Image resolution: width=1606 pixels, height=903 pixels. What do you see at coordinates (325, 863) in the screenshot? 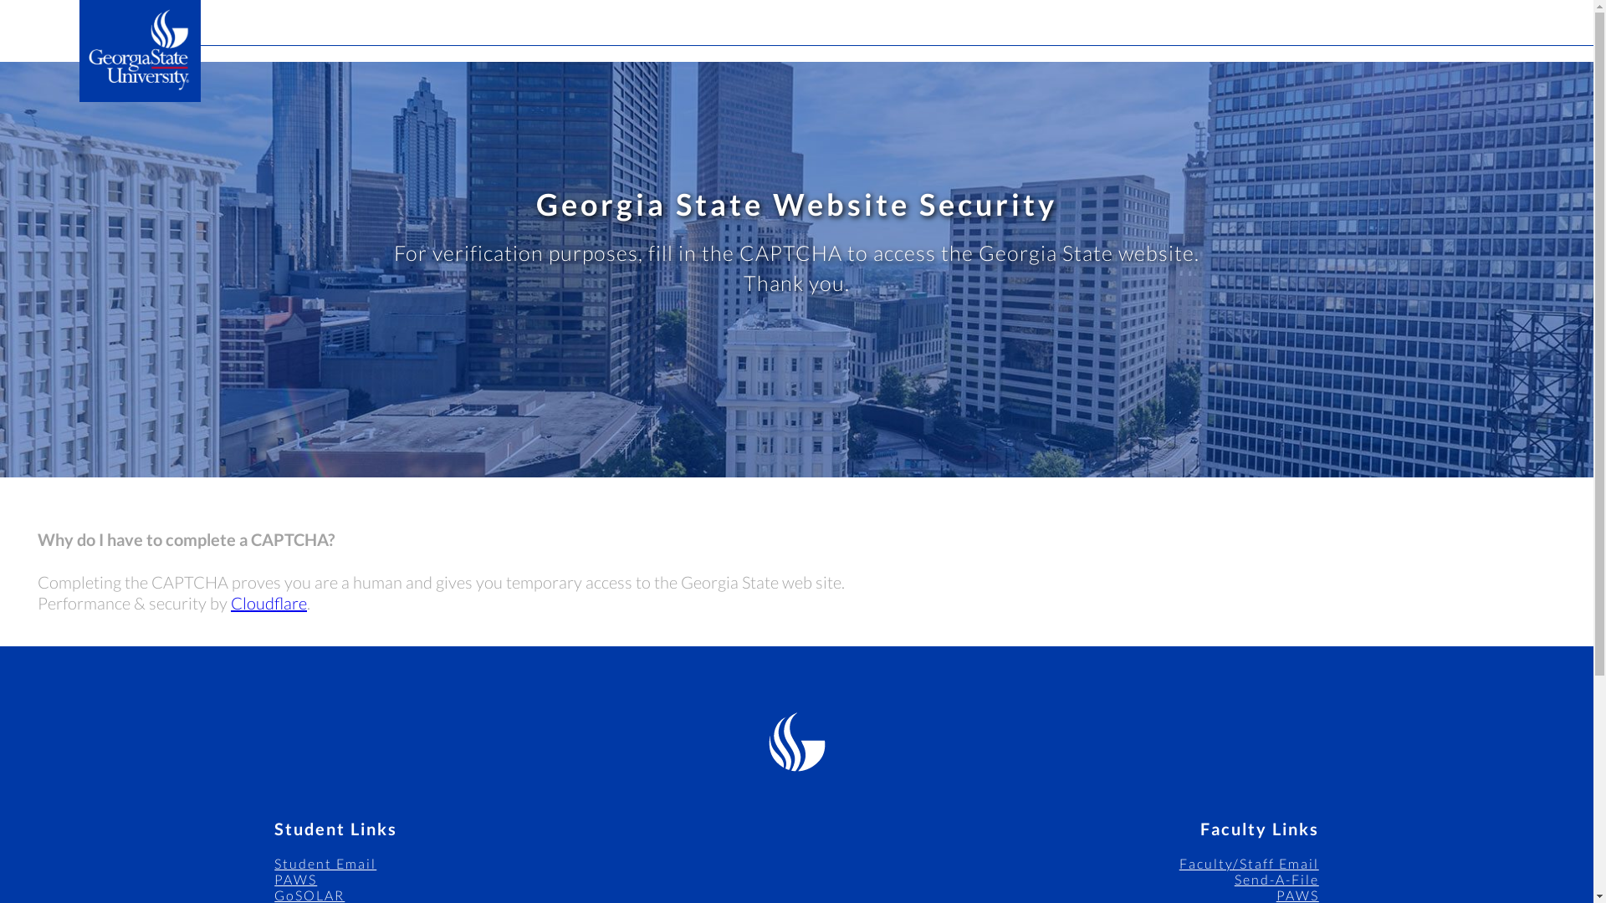
I see `Student Email` at bounding box center [325, 863].